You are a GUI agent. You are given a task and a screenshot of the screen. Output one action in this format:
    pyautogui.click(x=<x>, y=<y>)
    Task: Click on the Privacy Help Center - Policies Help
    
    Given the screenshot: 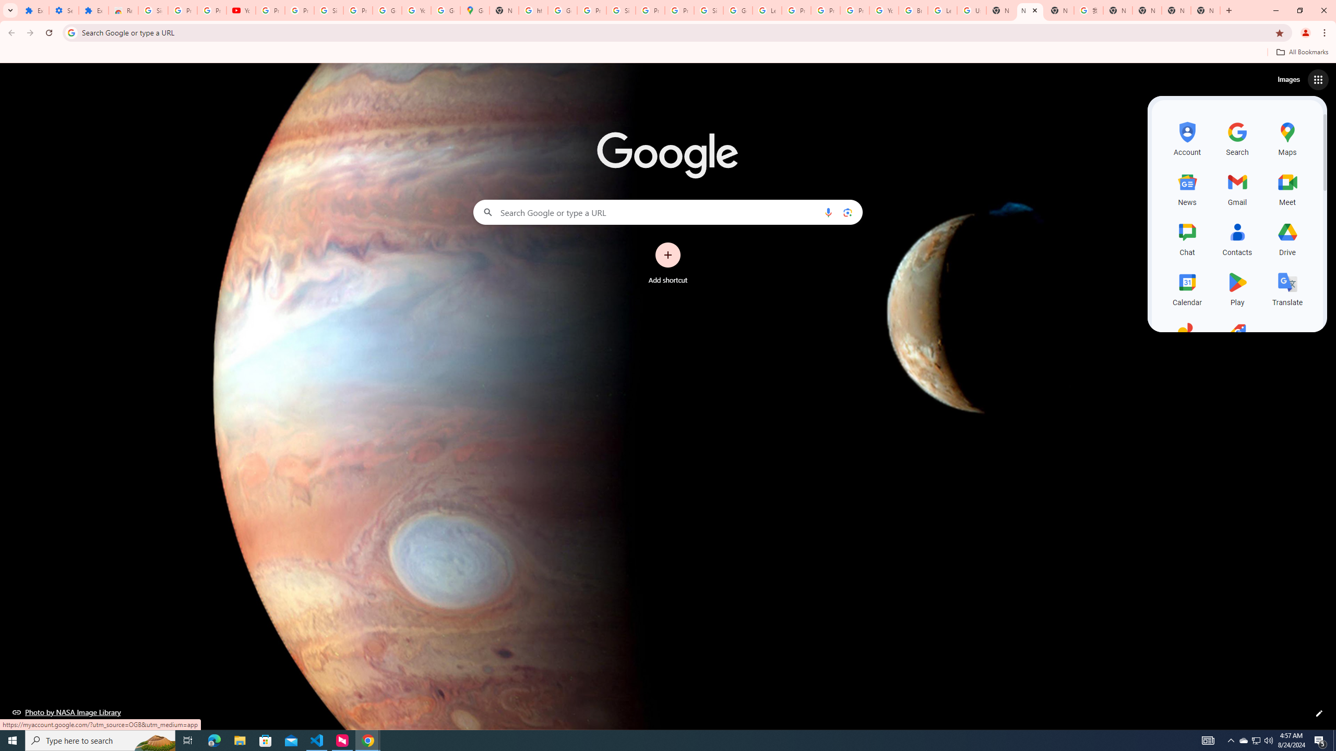 What is the action you would take?
    pyautogui.click(x=796, y=10)
    